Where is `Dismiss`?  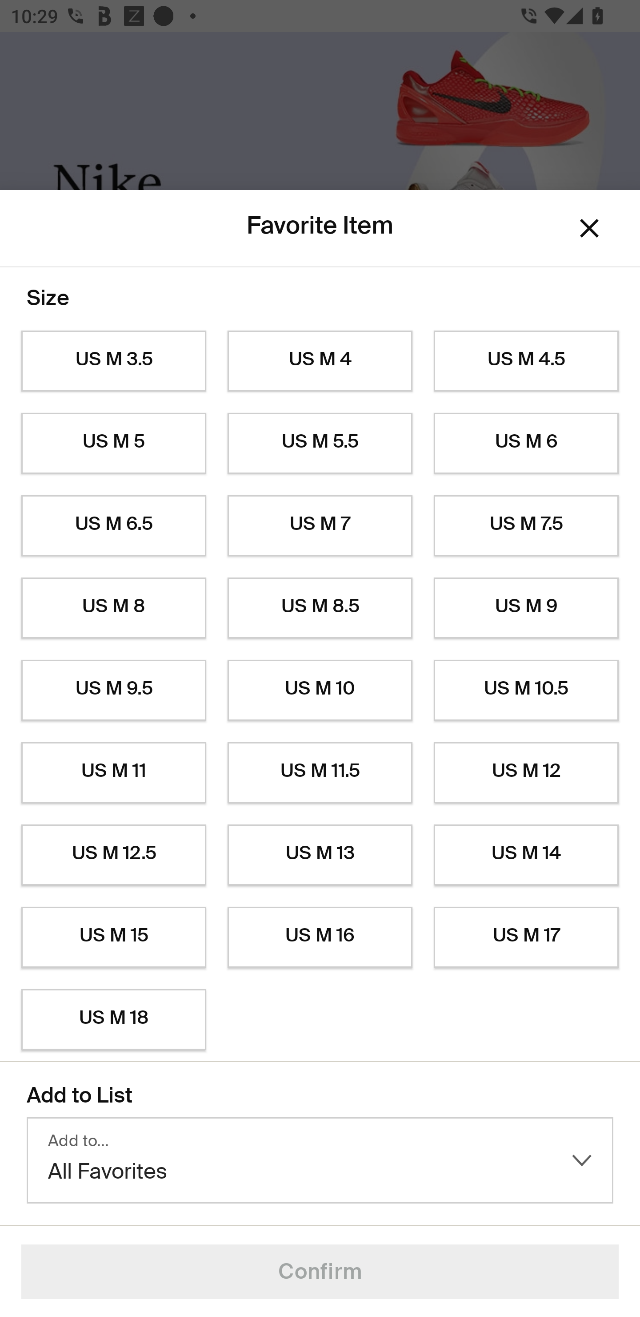 Dismiss is located at coordinates (589, 229).